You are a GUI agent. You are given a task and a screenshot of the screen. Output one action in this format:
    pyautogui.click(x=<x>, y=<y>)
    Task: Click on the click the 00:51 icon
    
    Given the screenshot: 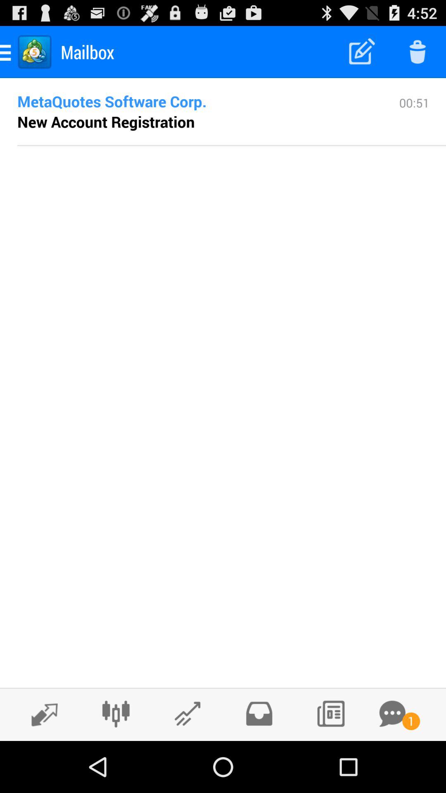 What is the action you would take?
    pyautogui.click(x=414, y=119)
    